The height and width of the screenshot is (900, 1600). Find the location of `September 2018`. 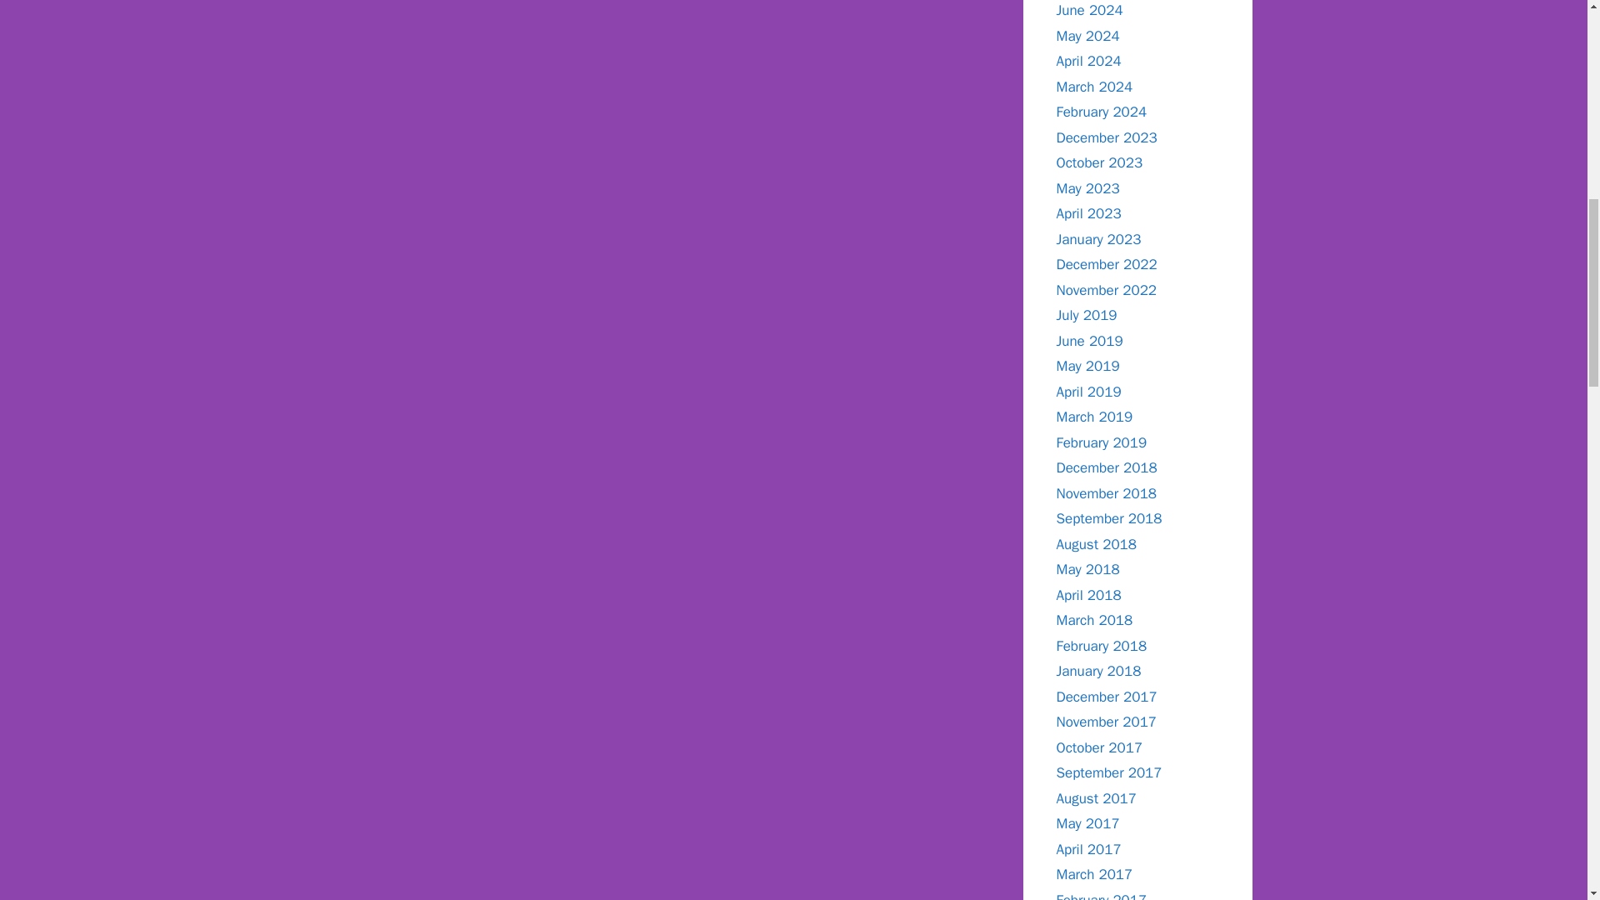

September 2018 is located at coordinates (1109, 518).